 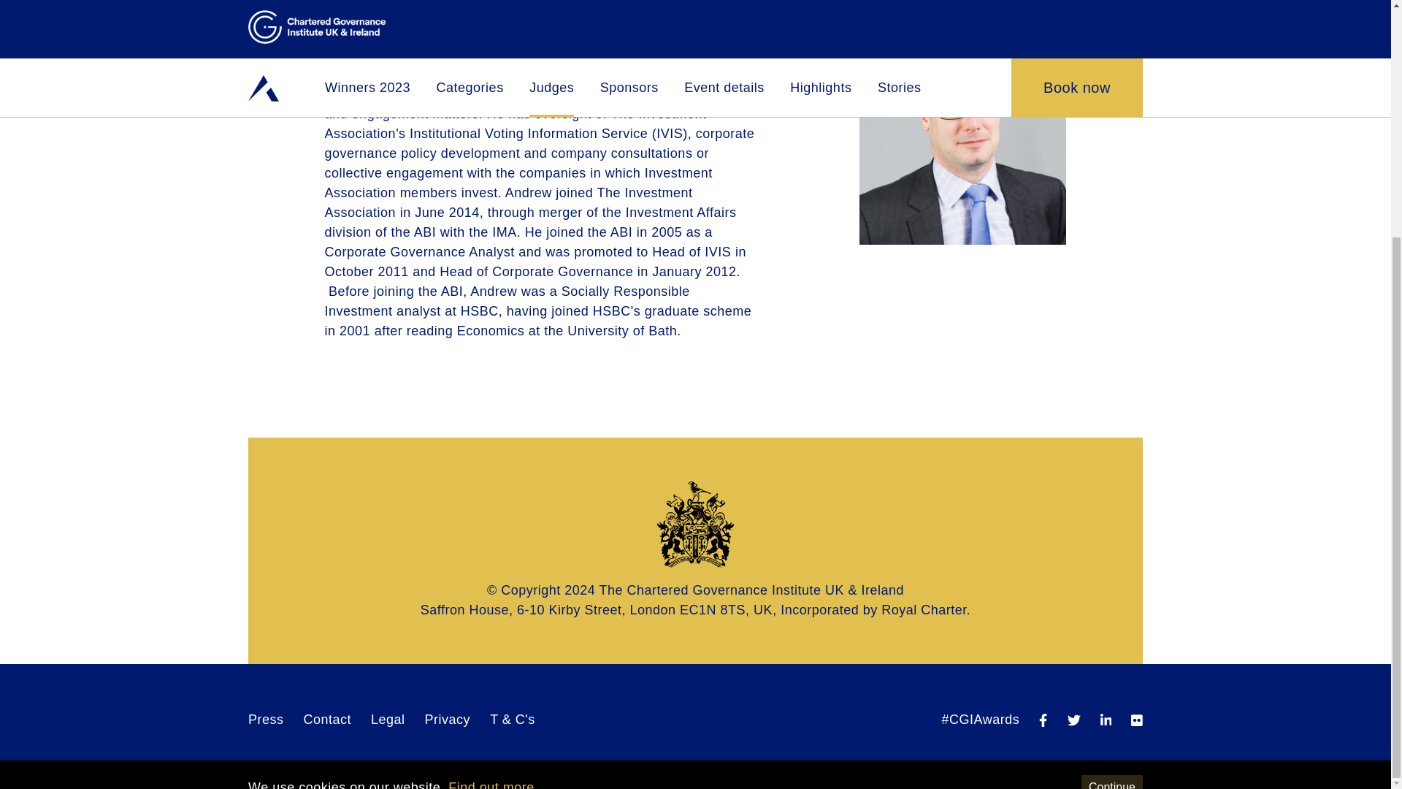 I want to click on Twitter, so click(x=1073, y=719).